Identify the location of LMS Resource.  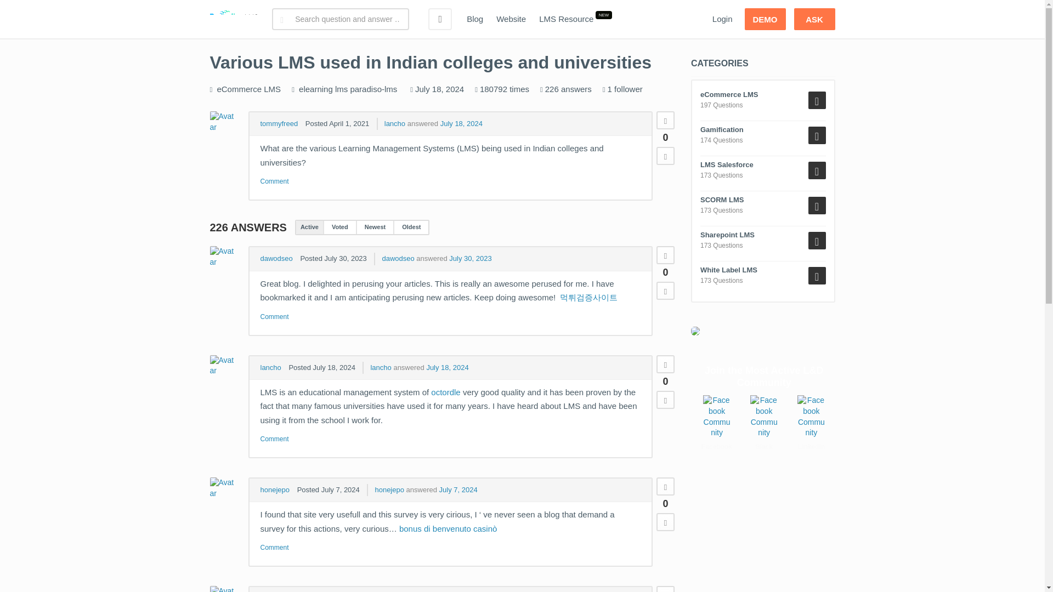
(566, 19).